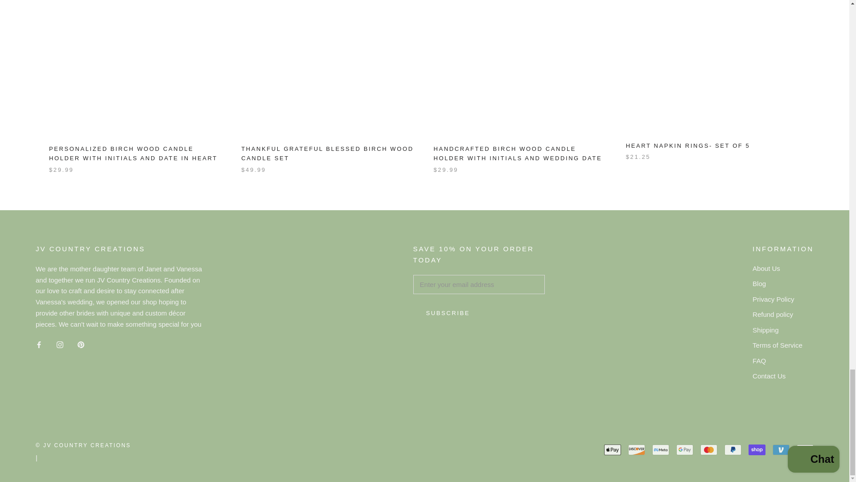 This screenshot has width=856, height=482. Describe the element at coordinates (708, 449) in the screenshot. I see `Mastercard` at that location.